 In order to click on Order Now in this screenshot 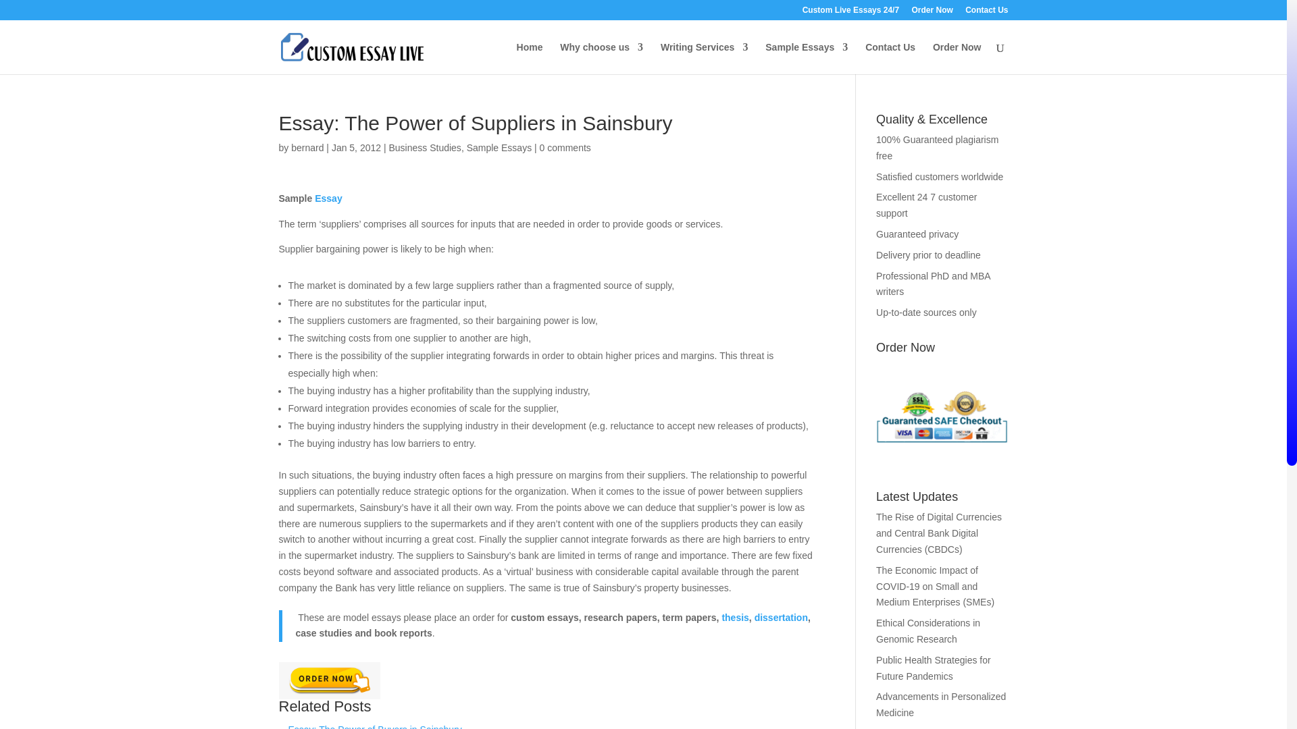, I will do `click(932, 13)`.